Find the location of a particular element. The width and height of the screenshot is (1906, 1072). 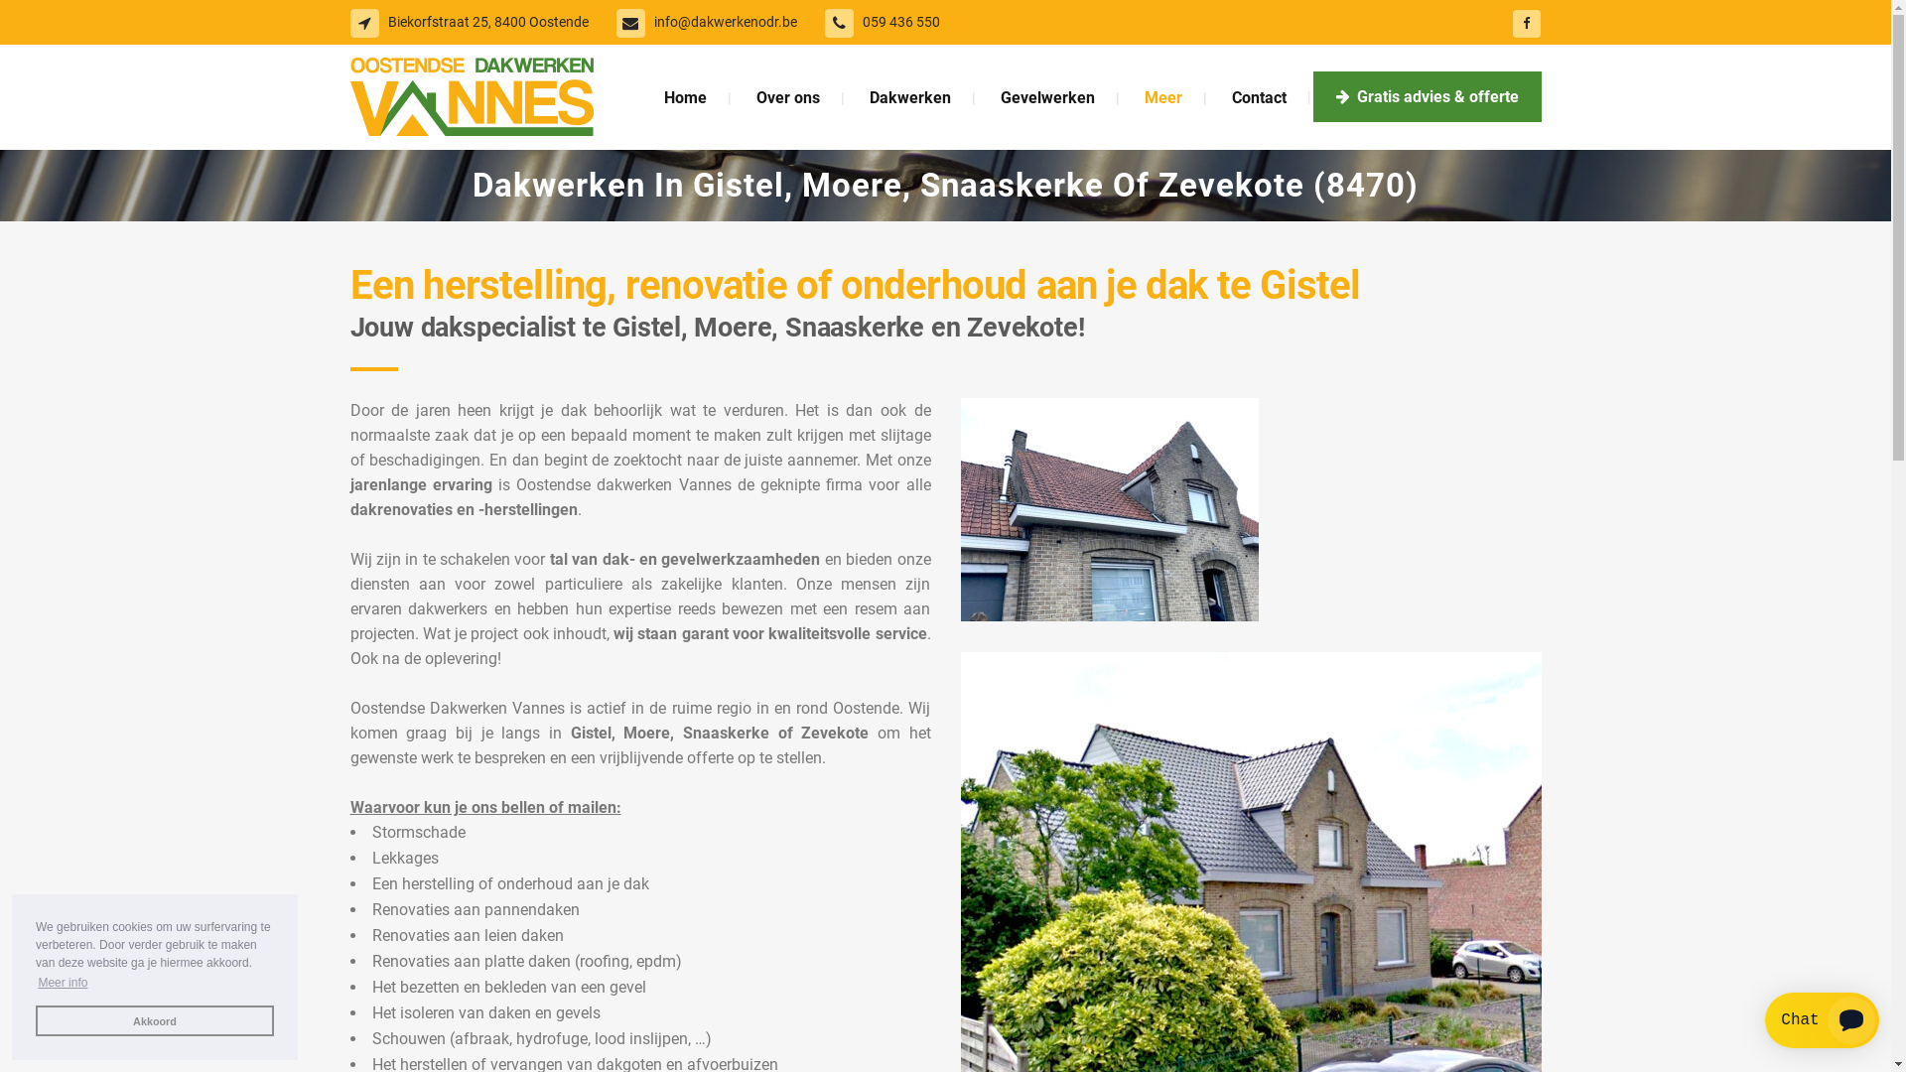

Gevelwerken is located at coordinates (1046, 97).